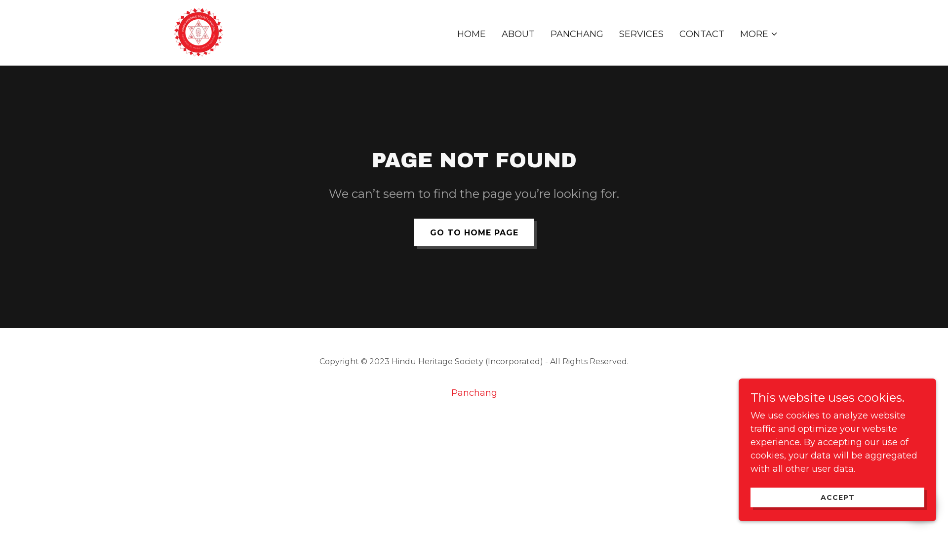 This screenshot has width=948, height=533. I want to click on MORE, so click(759, 34).